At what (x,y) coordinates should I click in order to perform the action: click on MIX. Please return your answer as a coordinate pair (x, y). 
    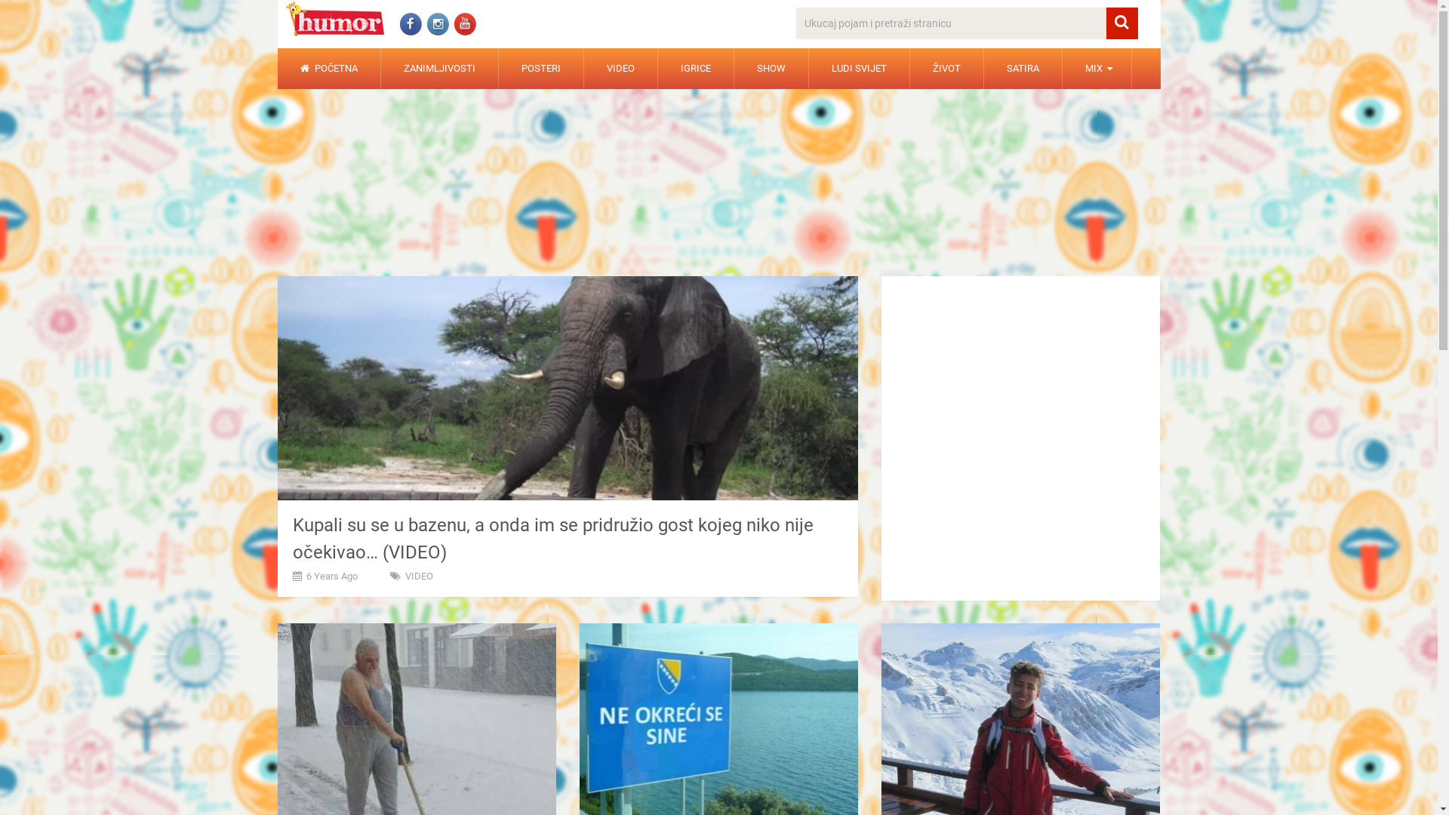
    Looking at the image, I should click on (1097, 69).